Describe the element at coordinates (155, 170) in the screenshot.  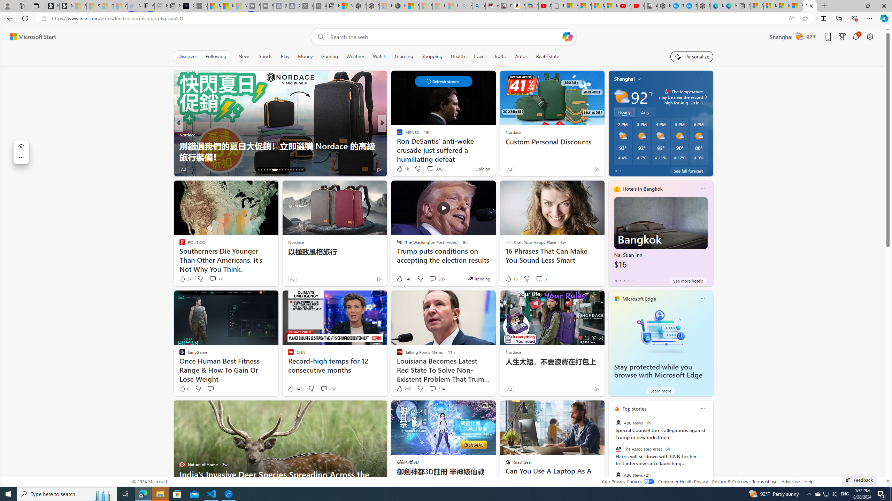
I see `You're following FOX News` at that location.